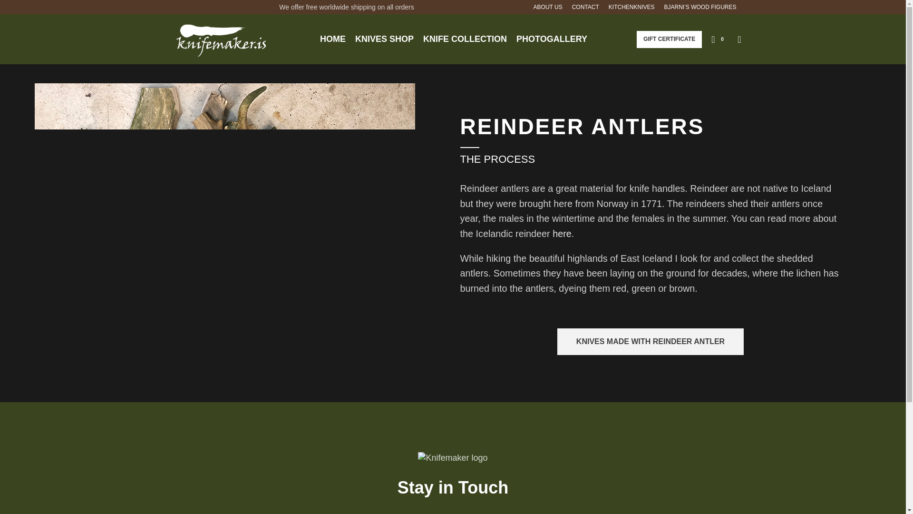  I want to click on 0, so click(719, 39).